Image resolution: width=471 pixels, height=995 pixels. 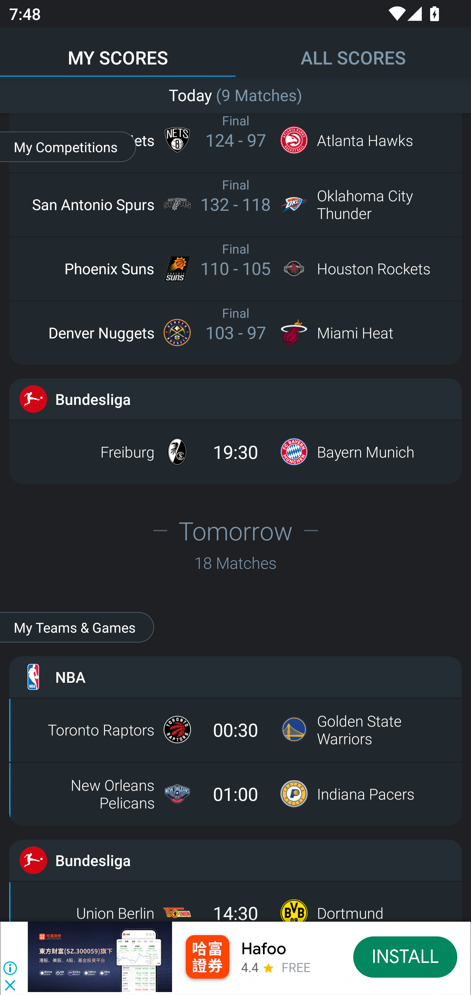 What do you see at coordinates (235, 92) in the screenshot?
I see `Charlotte Hornets 99 - 111 Milwaukee Bucks` at bounding box center [235, 92].